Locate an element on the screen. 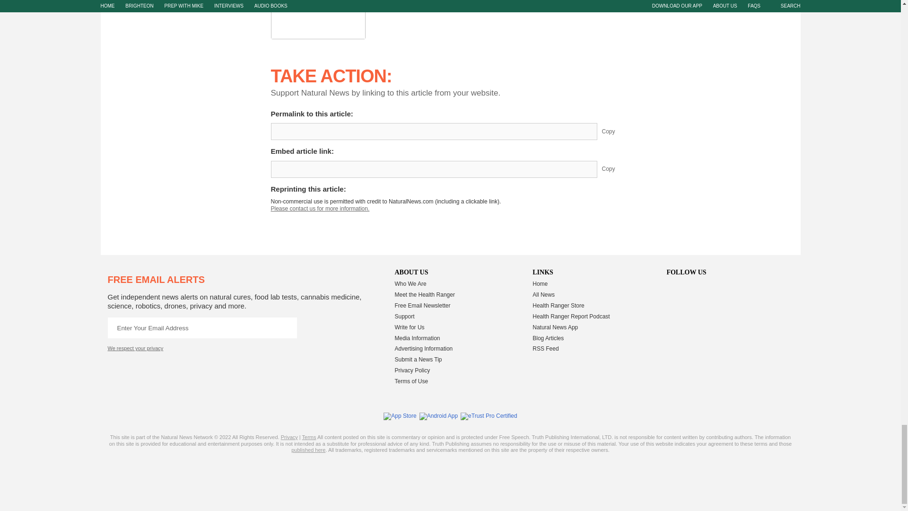  Copy Permalink is located at coordinates (616, 132).